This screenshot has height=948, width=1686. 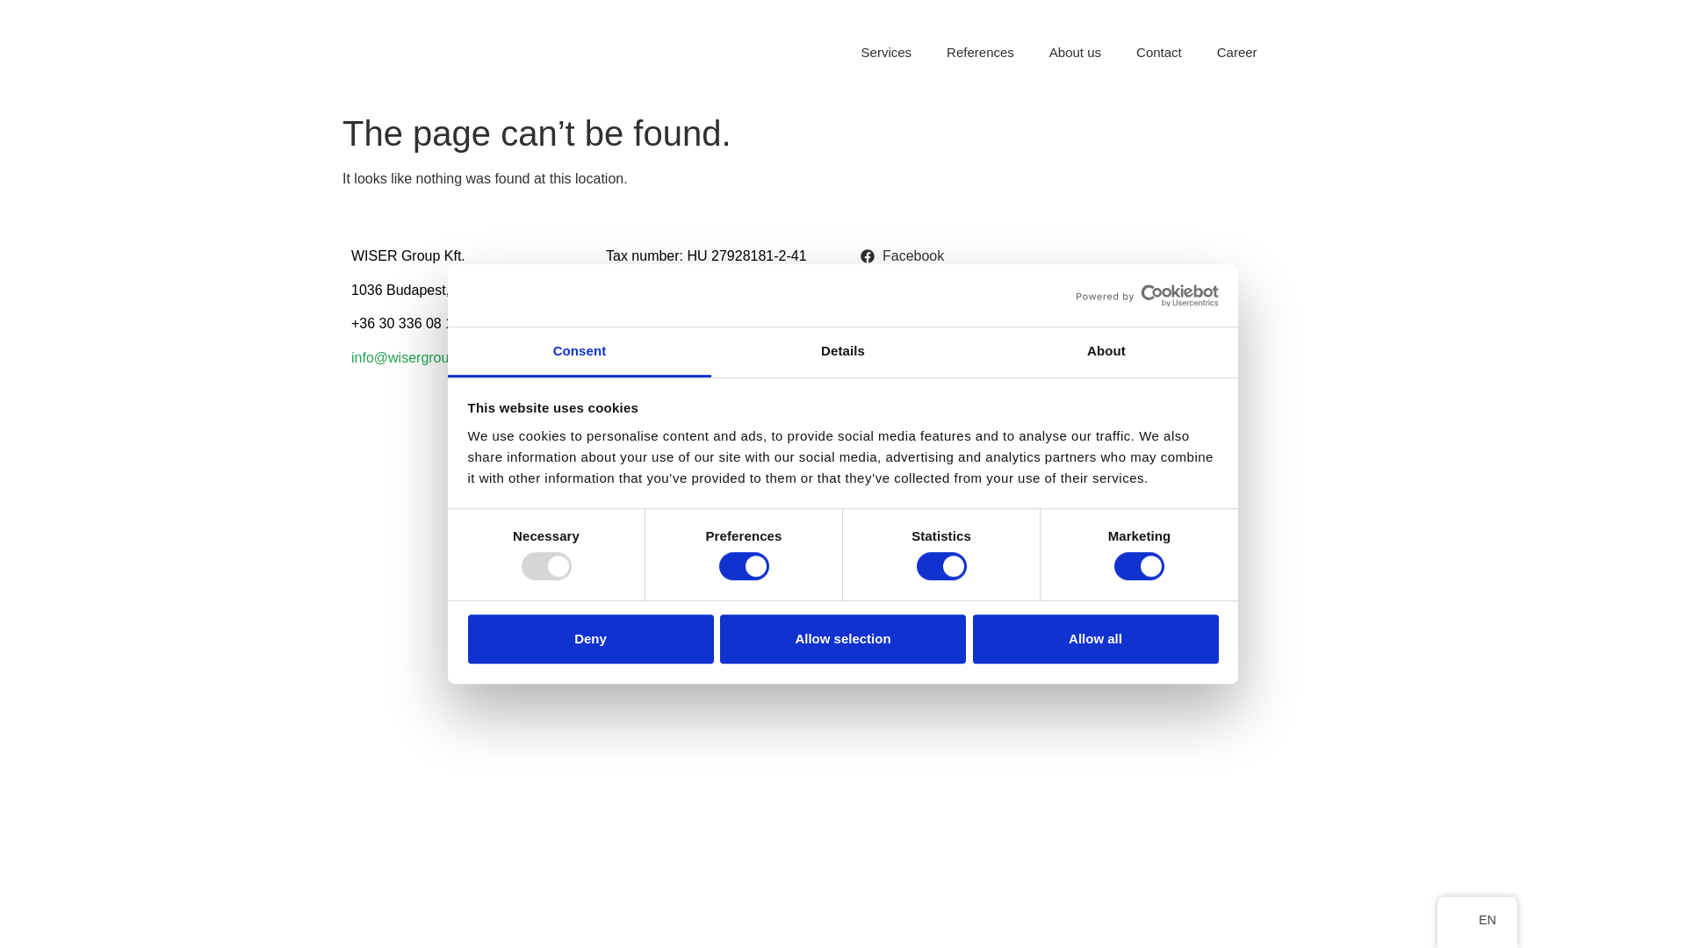 I want to click on Consent, so click(x=580, y=351).